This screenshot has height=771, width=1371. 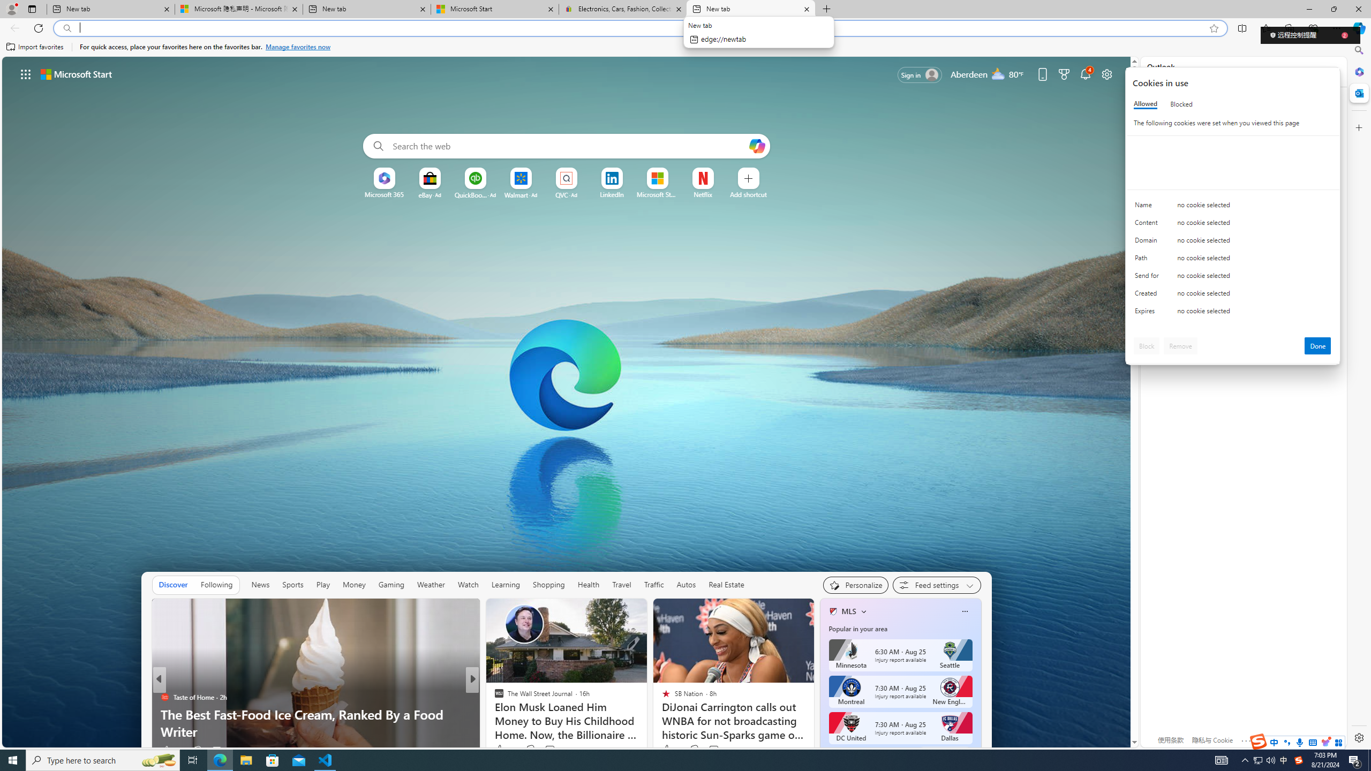 What do you see at coordinates (1086, 74) in the screenshot?
I see `Notifications` at bounding box center [1086, 74].